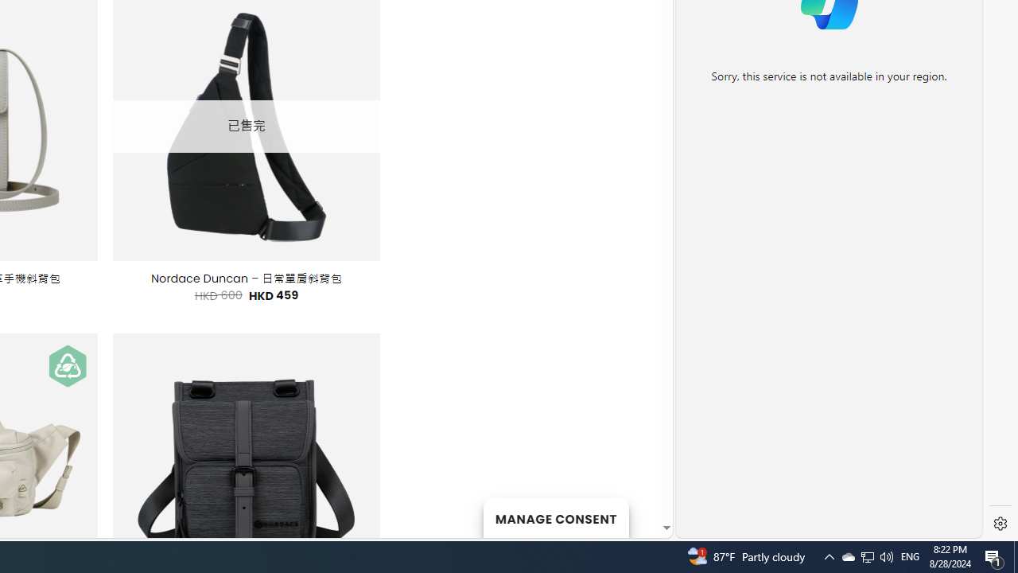 The image size is (1018, 573). I want to click on Settings, so click(1001, 524).